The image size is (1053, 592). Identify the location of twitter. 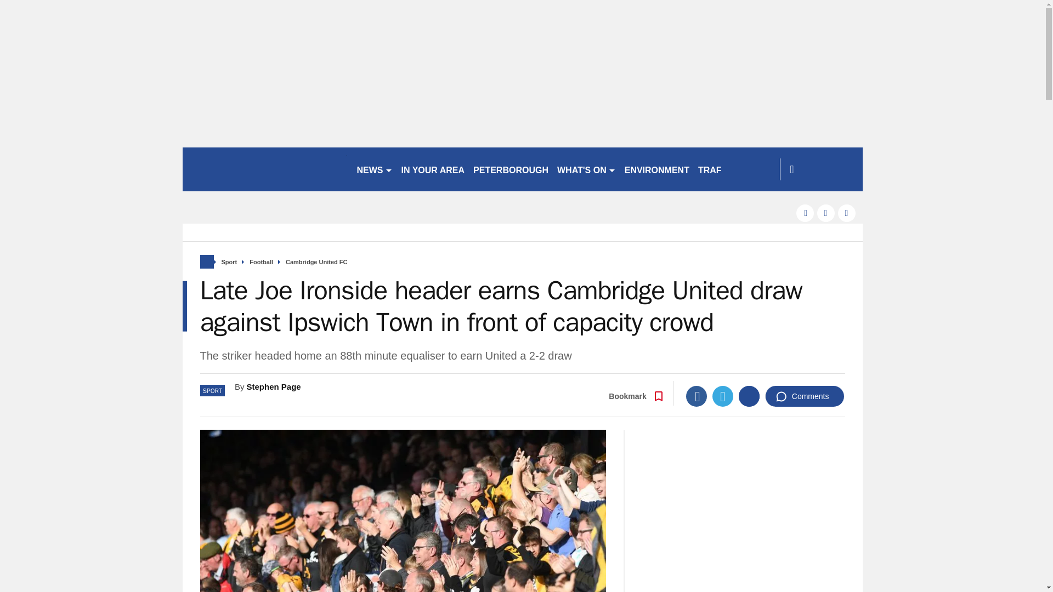
(826, 213).